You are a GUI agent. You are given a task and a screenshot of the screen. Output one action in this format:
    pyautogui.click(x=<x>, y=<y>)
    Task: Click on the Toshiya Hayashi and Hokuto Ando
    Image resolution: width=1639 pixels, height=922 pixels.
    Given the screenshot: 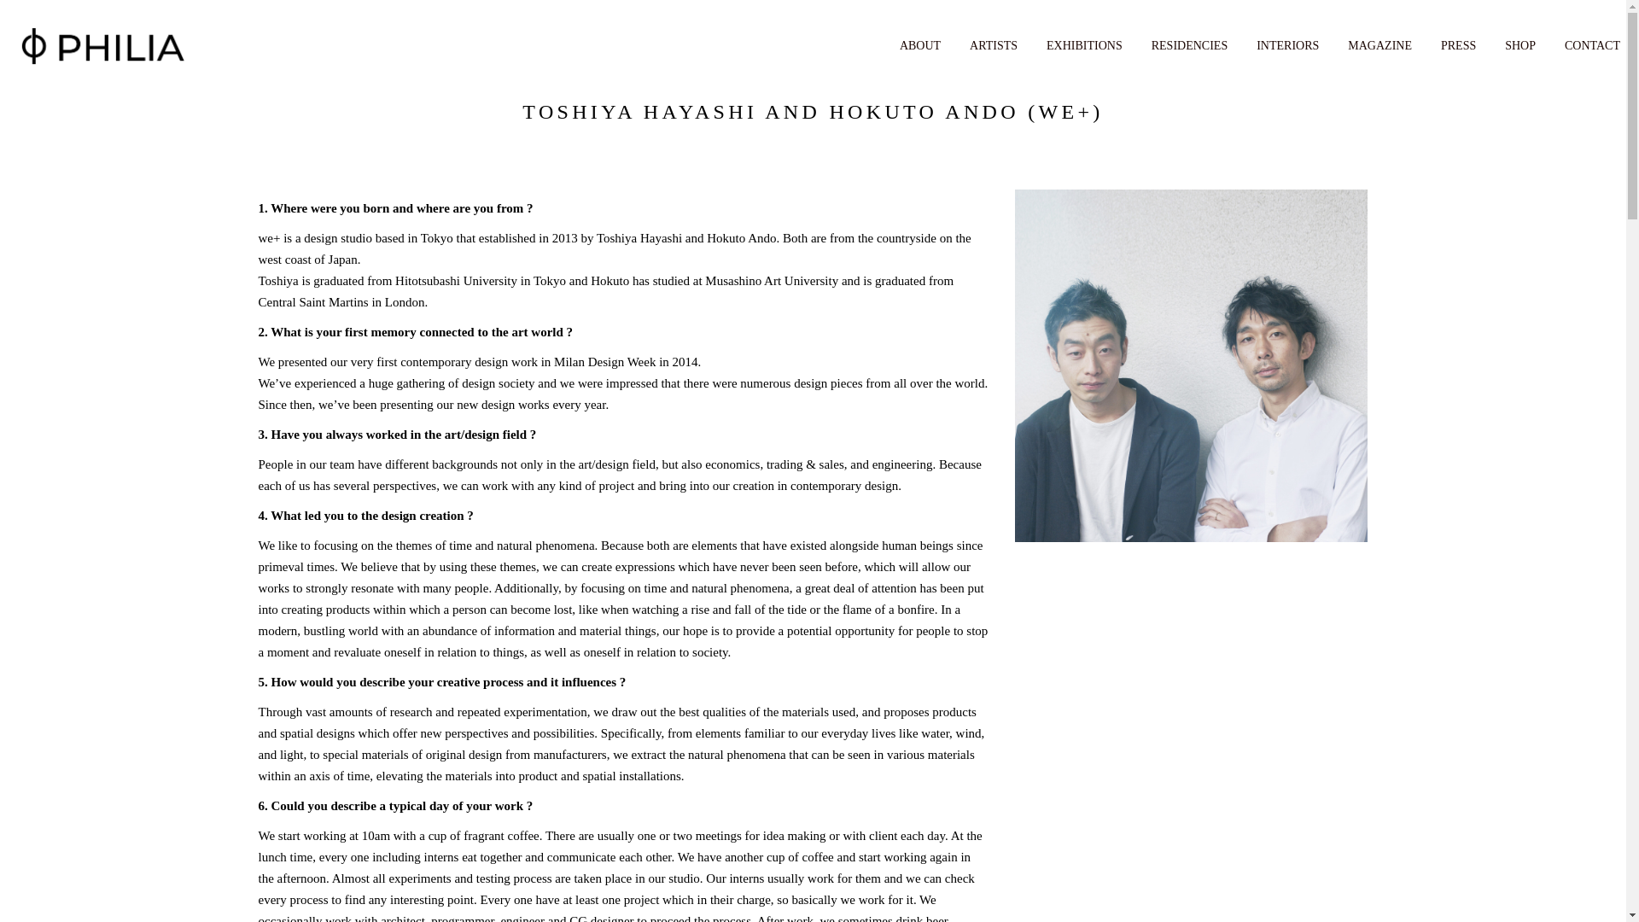 What is the action you would take?
    pyautogui.click(x=1190, y=365)
    